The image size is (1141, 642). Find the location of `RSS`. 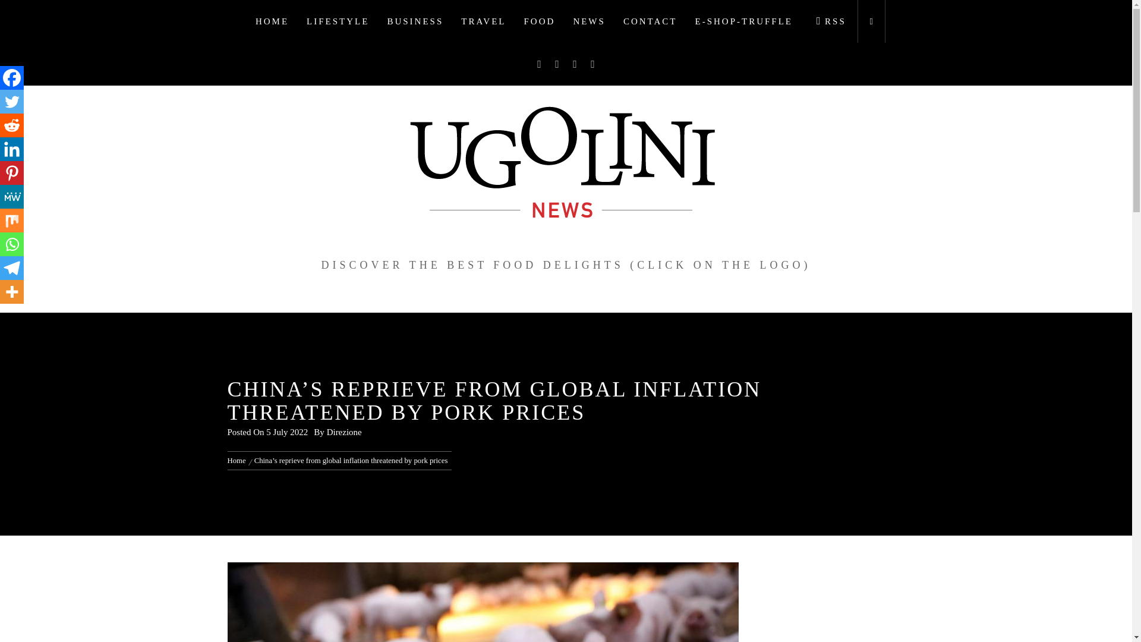

RSS is located at coordinates (828, 21).